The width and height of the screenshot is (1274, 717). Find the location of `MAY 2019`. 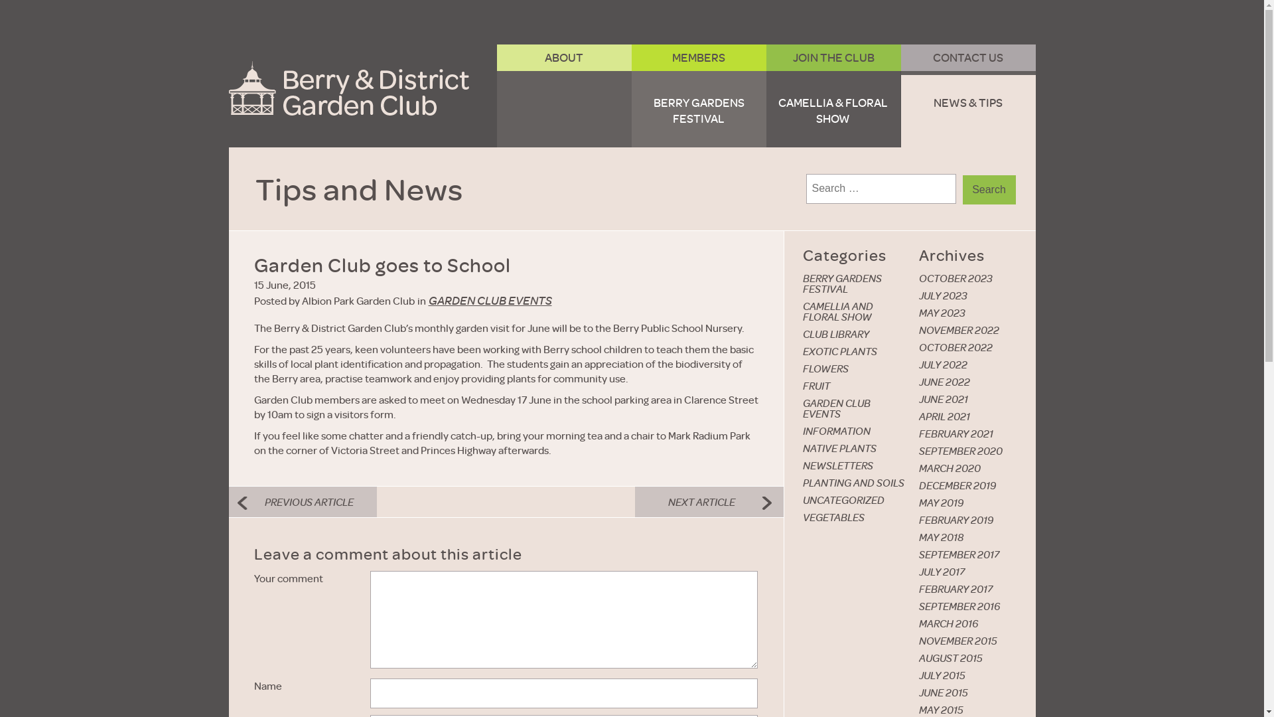

MAY 2019 is located at coordinates (941, 503).